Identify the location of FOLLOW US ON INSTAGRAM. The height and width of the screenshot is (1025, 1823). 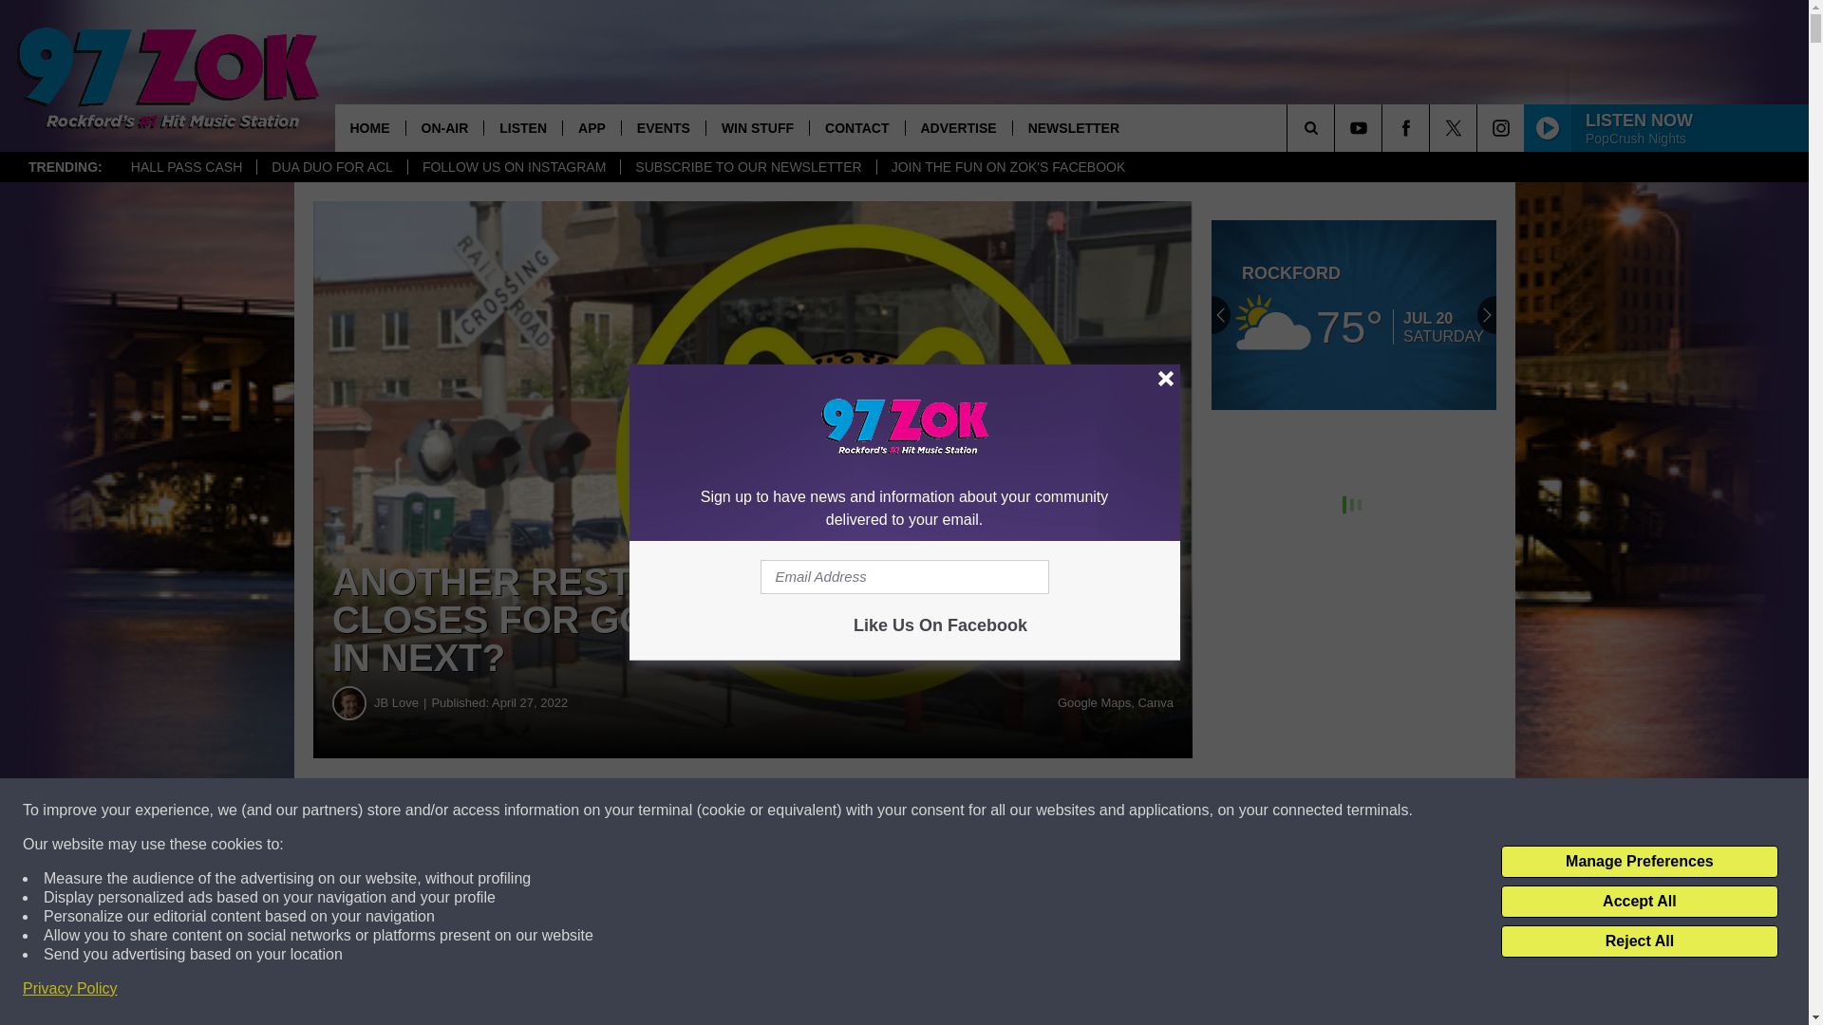
(513, 167).